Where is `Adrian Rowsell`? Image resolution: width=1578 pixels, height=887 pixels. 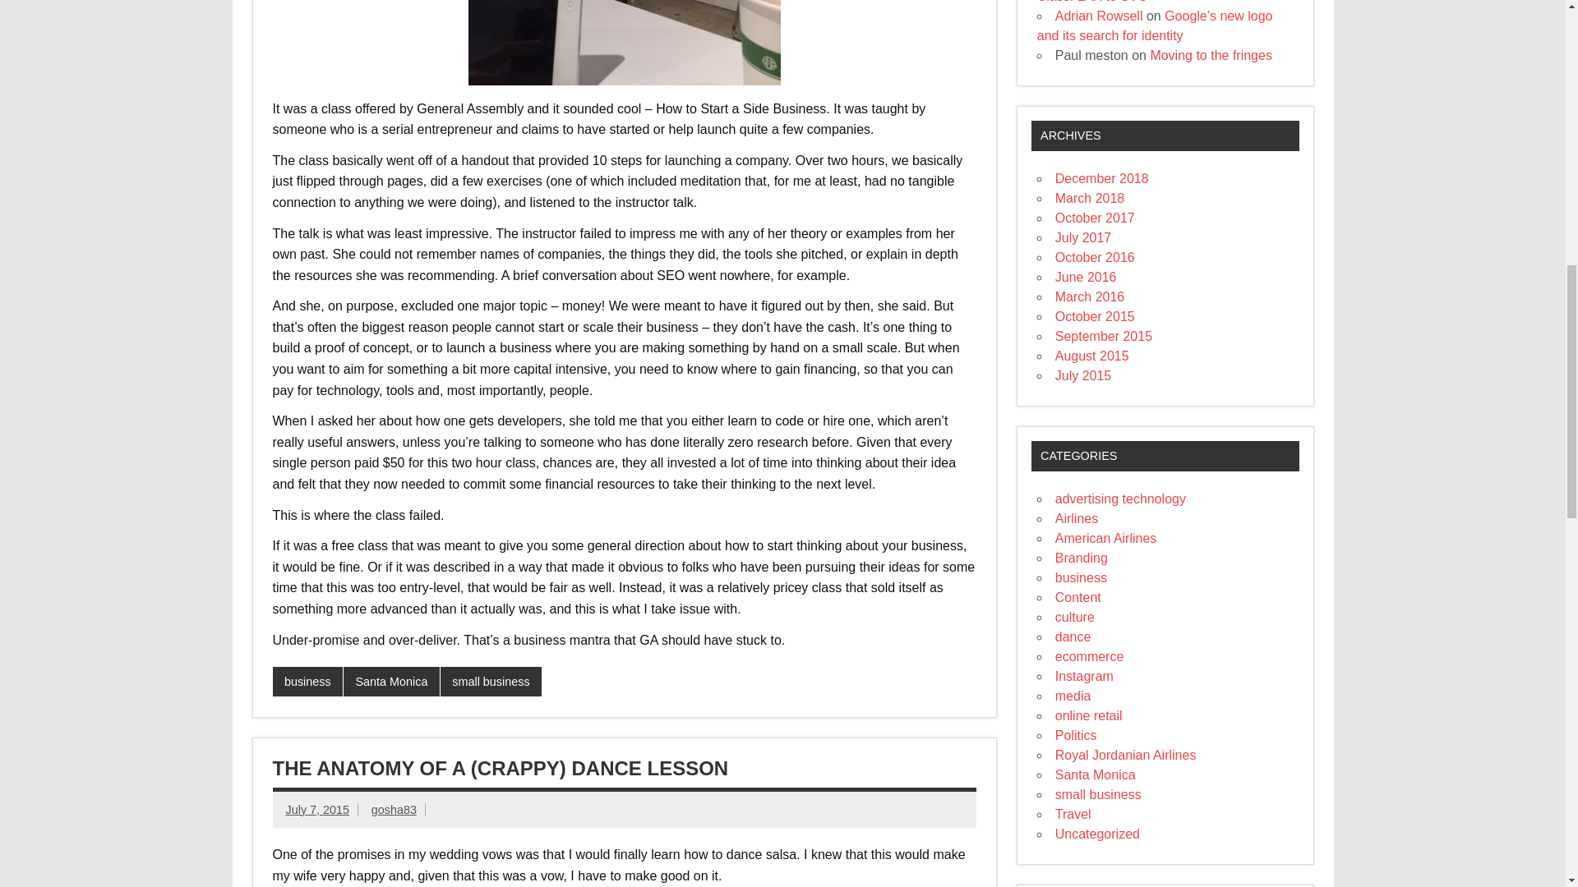 Adrian Rowsell is located at coordinates (1099, 16).